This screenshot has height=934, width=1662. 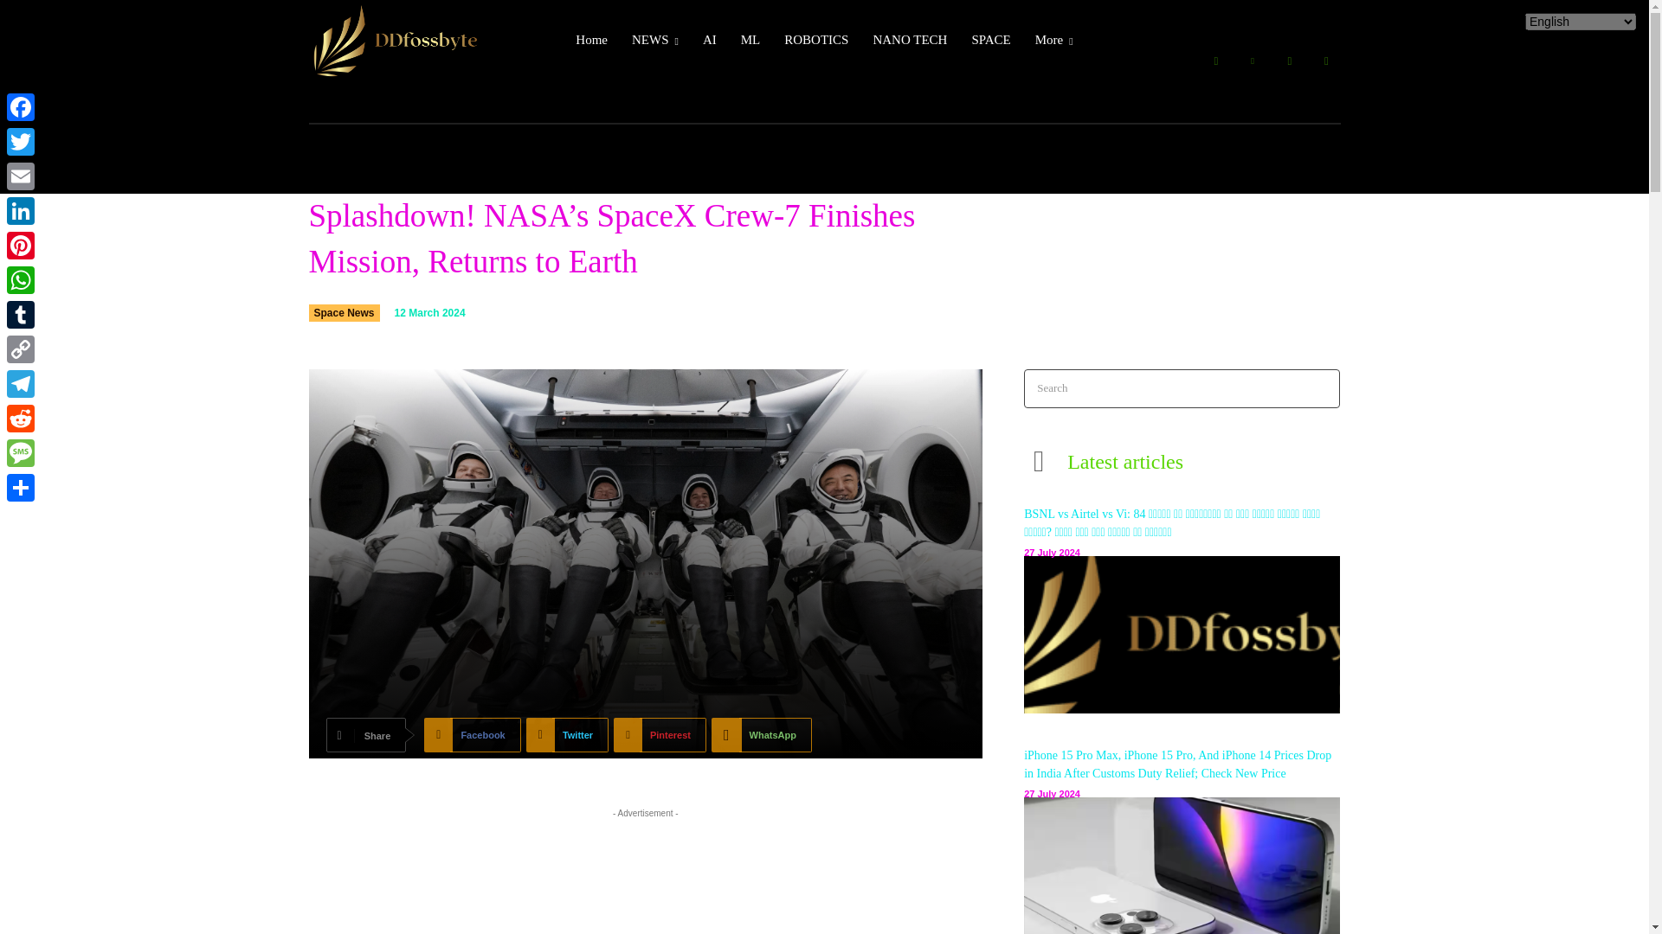 I want to click on Advertisement, so click(x=646, y=879).